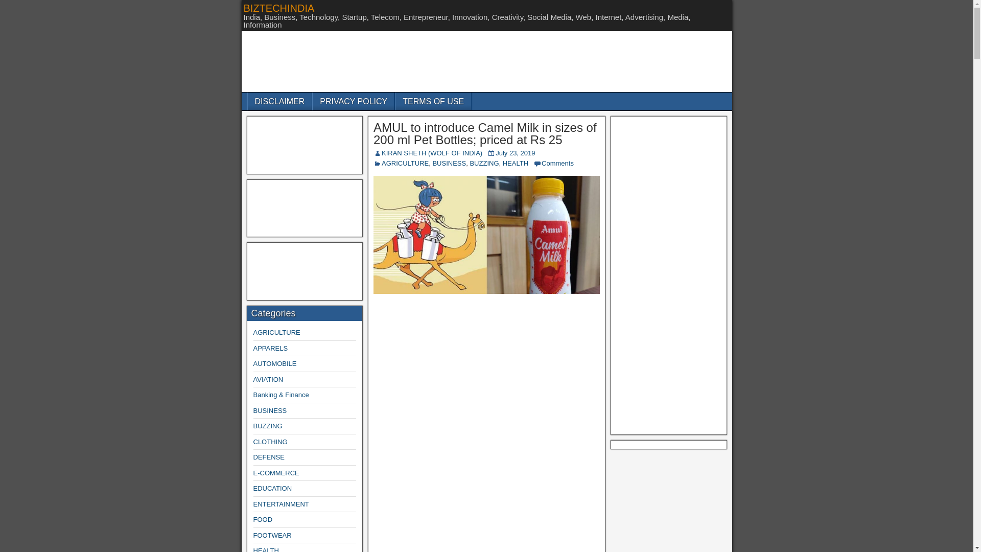 This screenshot has width=981, height=552. I want to click on BIZTECHINDIA, so click(278, 8).